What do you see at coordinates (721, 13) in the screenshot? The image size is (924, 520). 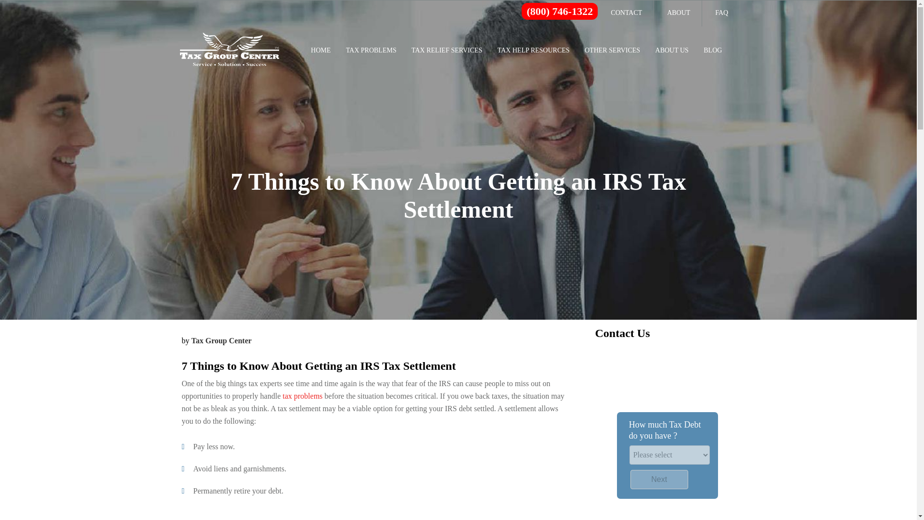 I see `FAQ` at bounding box center [721, 13].